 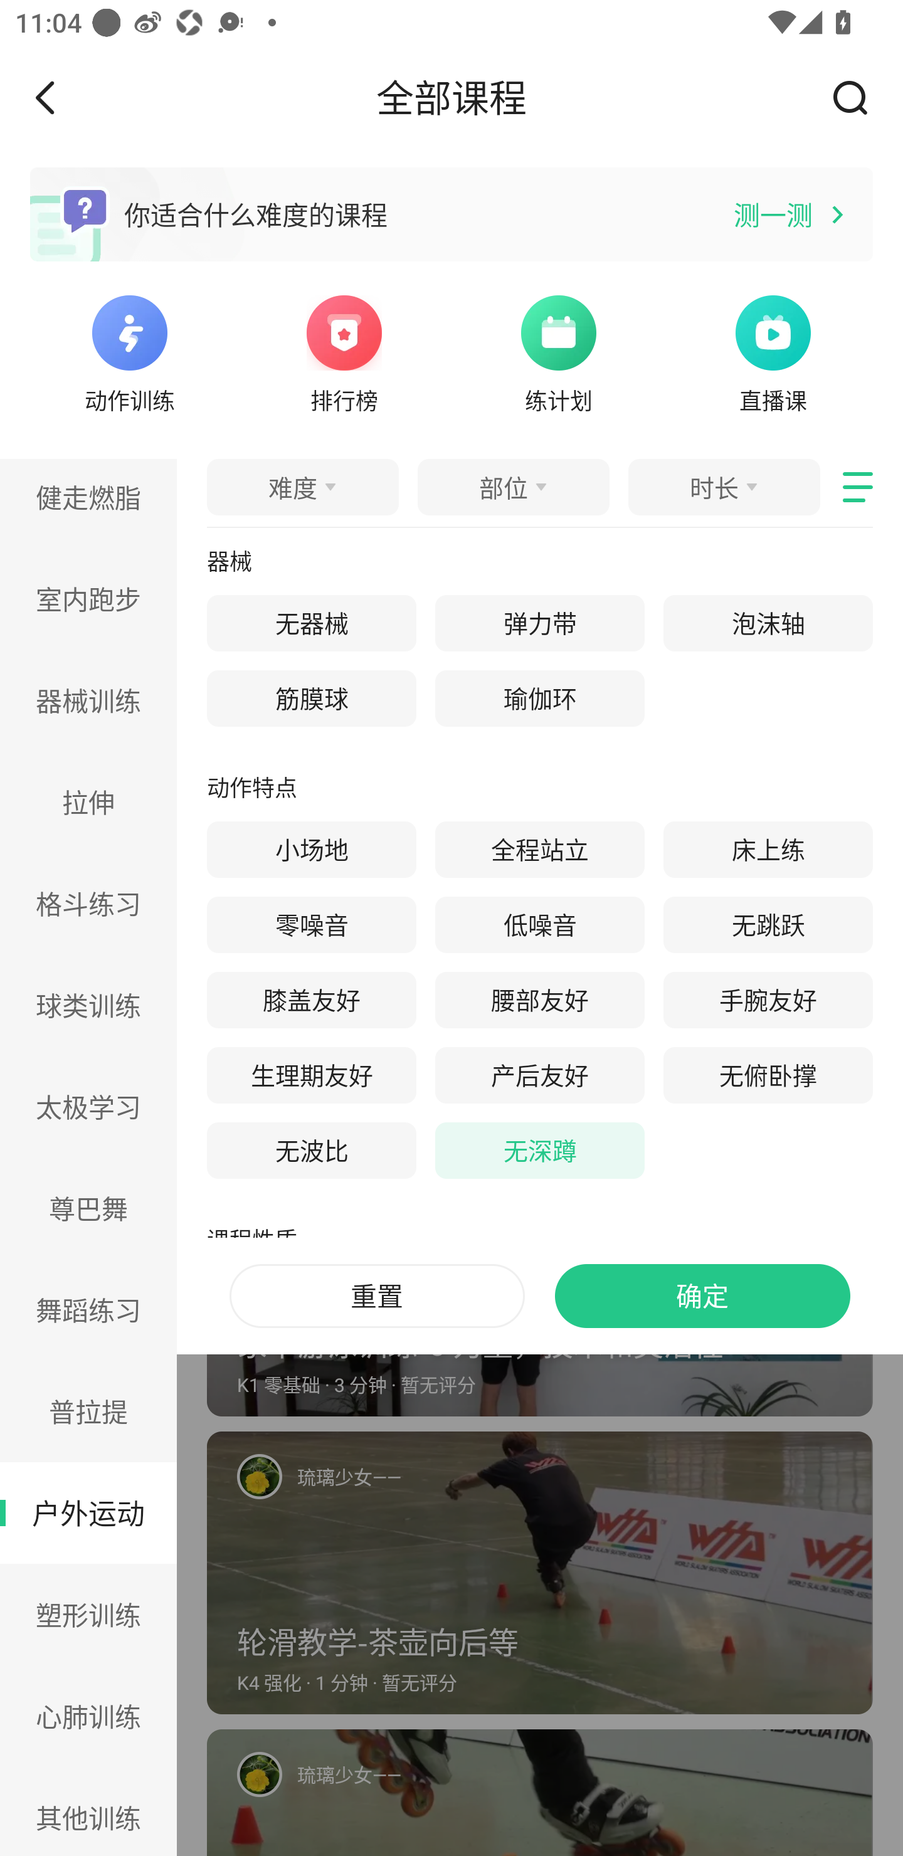 What do you see at coordinates (311, 623) in the screenshot?
I see `无器械` at bounding box center [311, 623].